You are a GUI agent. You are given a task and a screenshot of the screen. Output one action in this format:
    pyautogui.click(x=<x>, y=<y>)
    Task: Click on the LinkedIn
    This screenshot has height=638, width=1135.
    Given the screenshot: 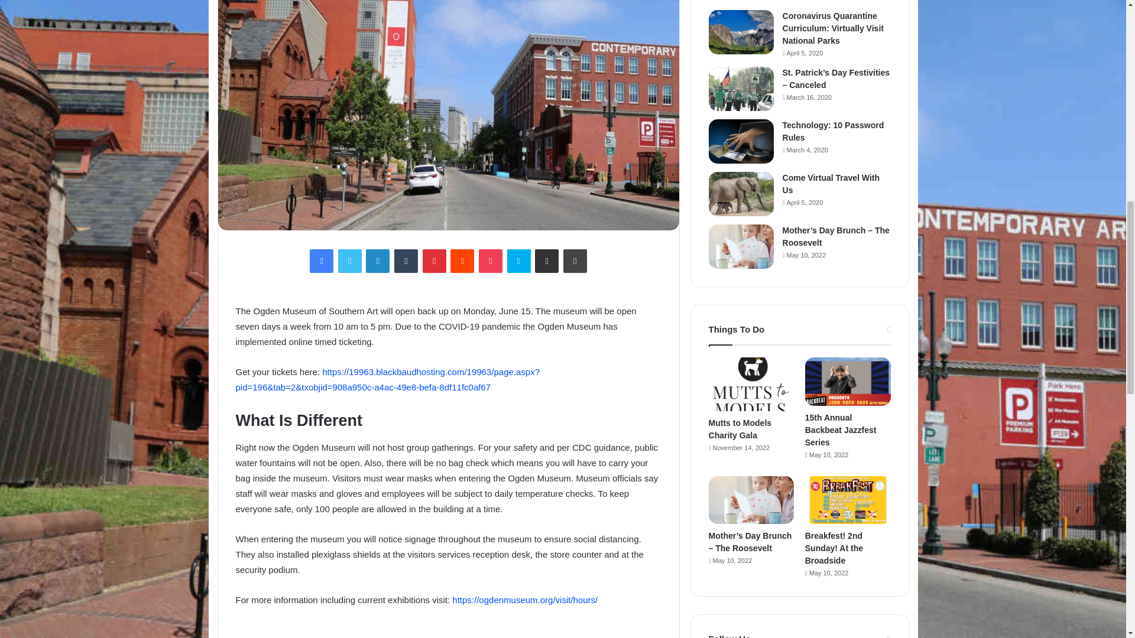 What is the action you would take?
    pyautogui.click(x=377, y=261)
    